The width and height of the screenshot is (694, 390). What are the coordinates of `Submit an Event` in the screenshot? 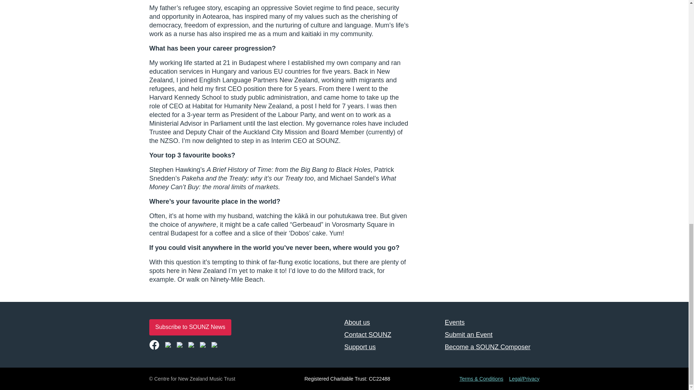 It's located at (492, 335).